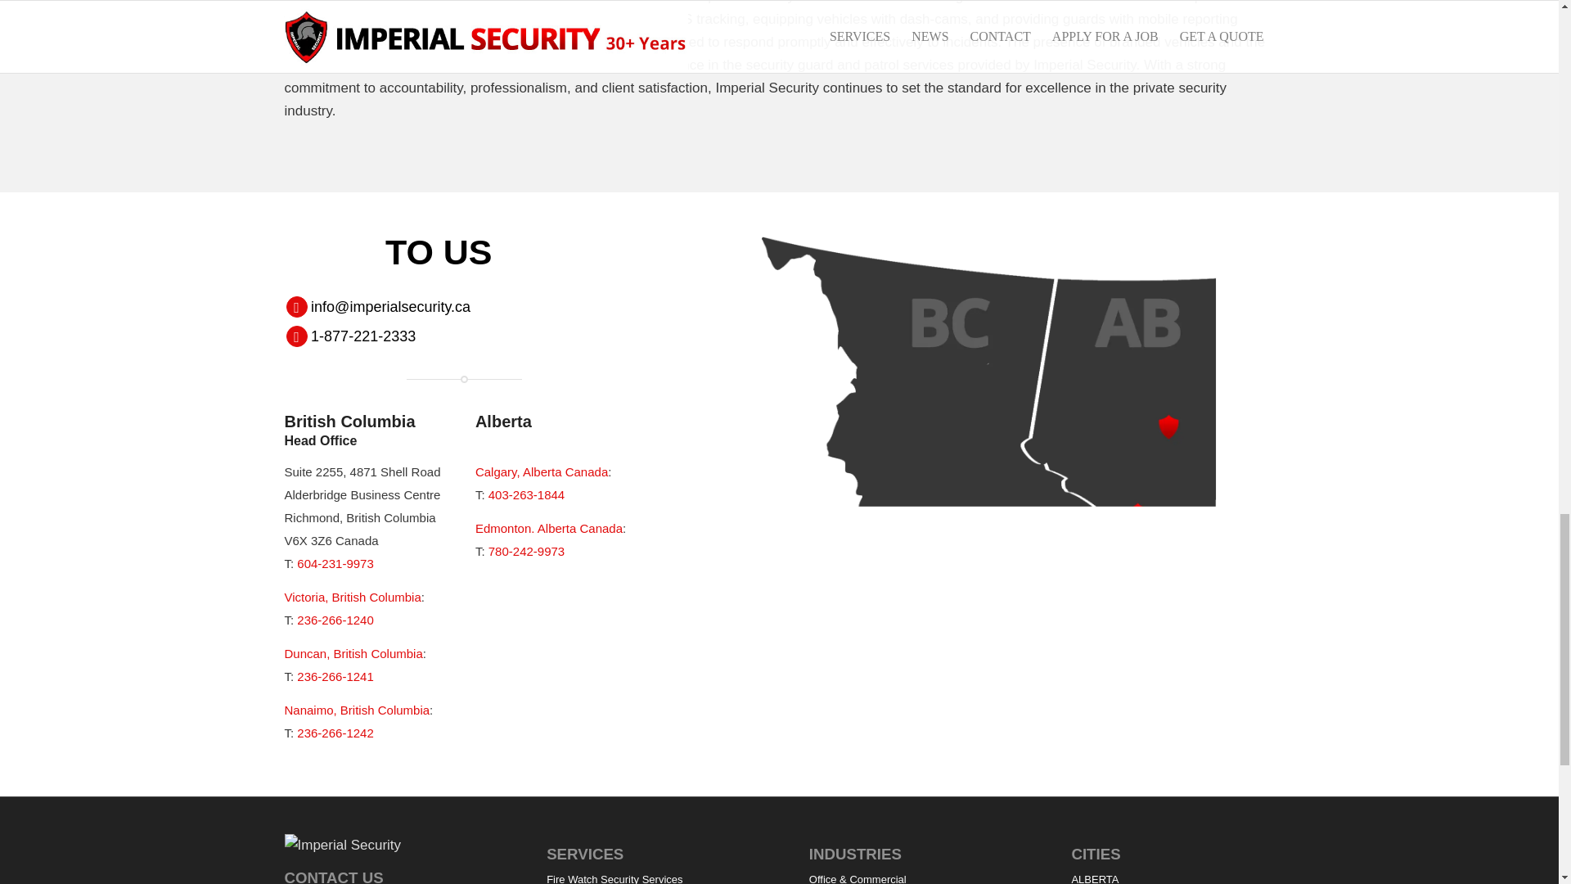 This screenshot has width=1571, height=884. I want to click on Imperial Security, so click(375, 845).